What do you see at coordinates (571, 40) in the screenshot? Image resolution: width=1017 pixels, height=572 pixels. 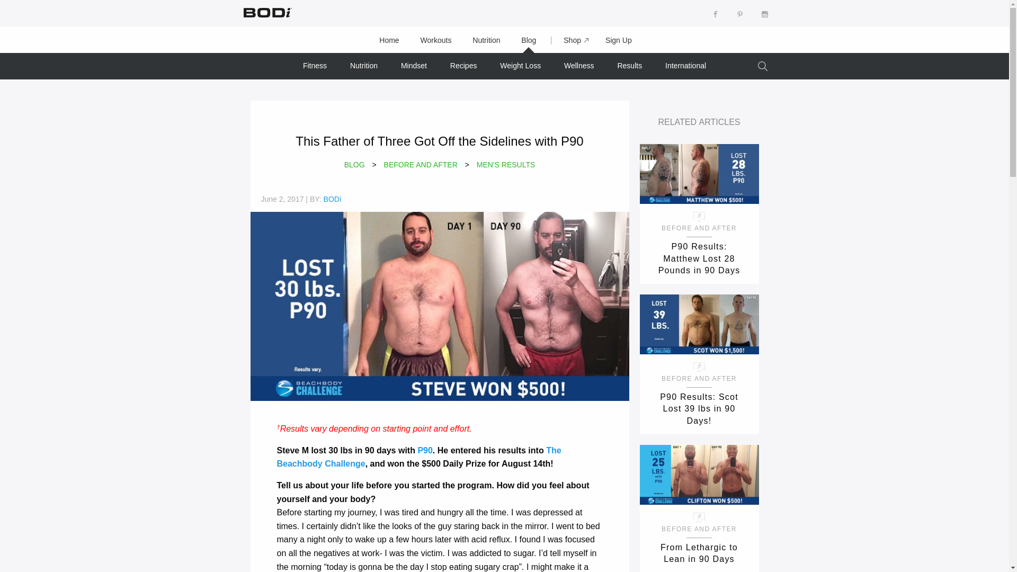 I see `Shop` at bounding box center [571, 40].